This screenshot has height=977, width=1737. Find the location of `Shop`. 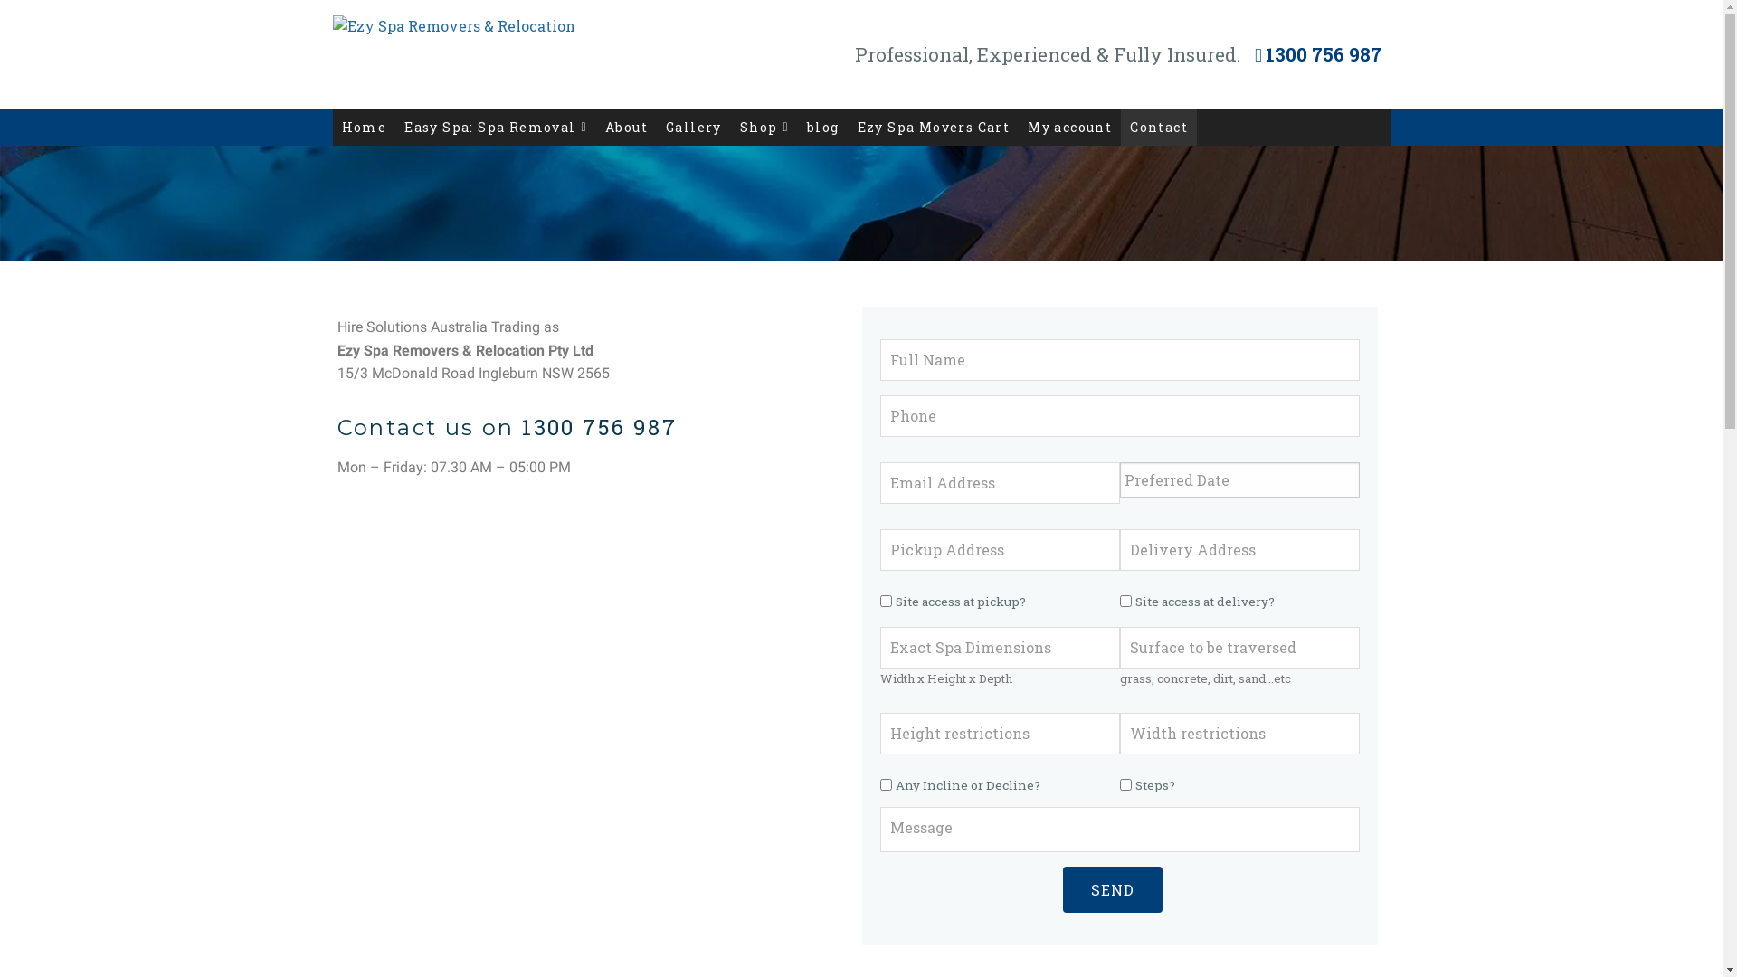

Shop is located at coordinates (764, 128).